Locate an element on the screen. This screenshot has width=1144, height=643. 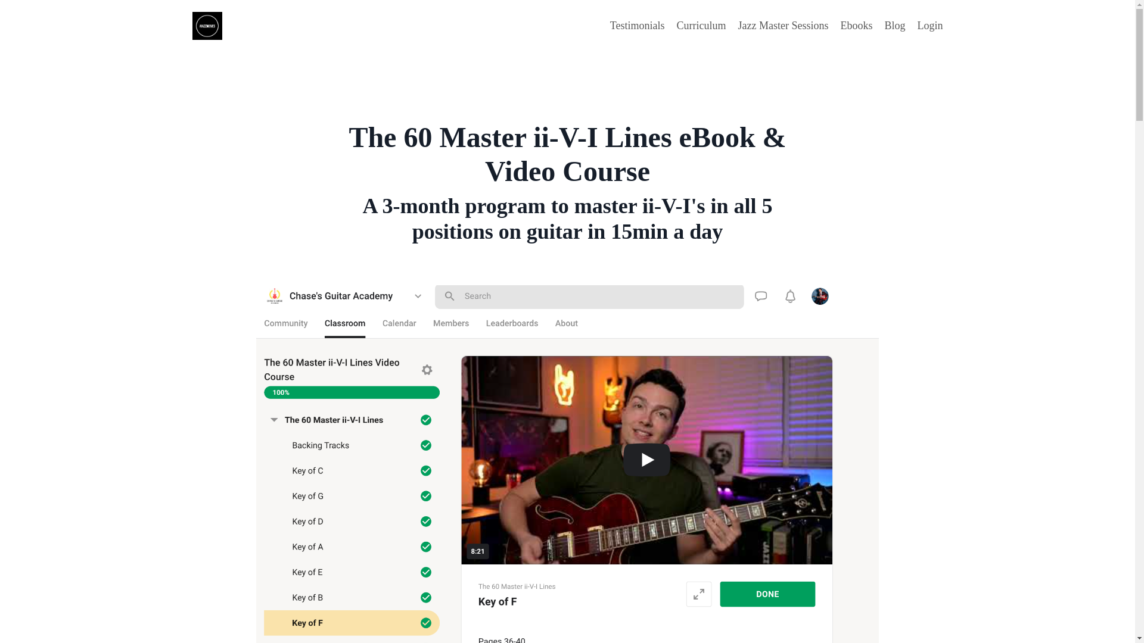
Testimonials is located at coordinates (637, 26).